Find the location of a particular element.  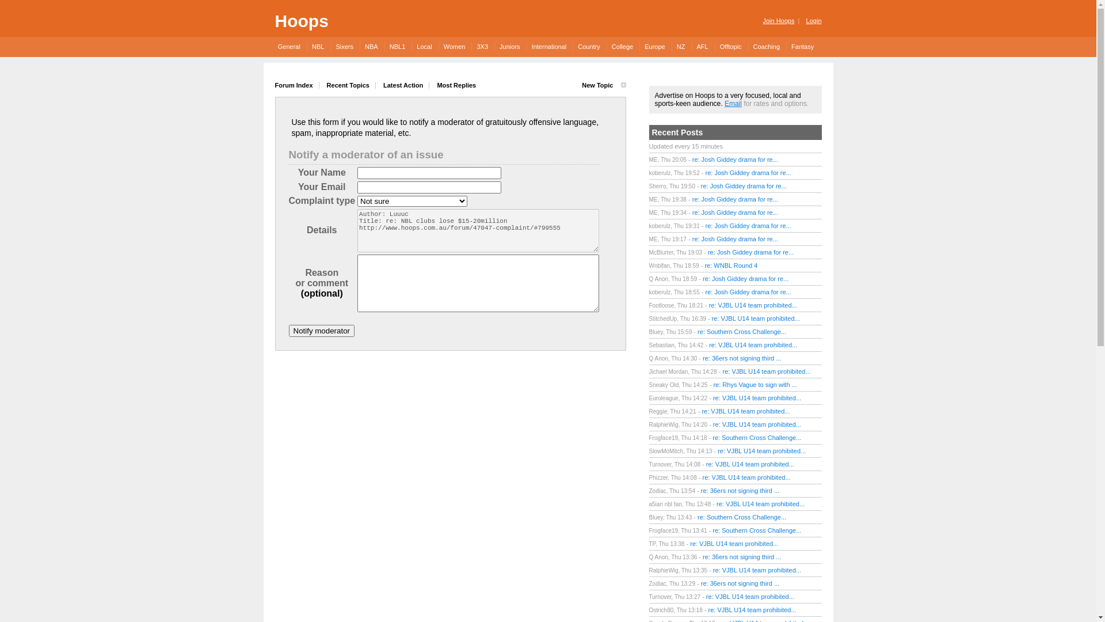

Coaching is located at coordinates (767, 47).